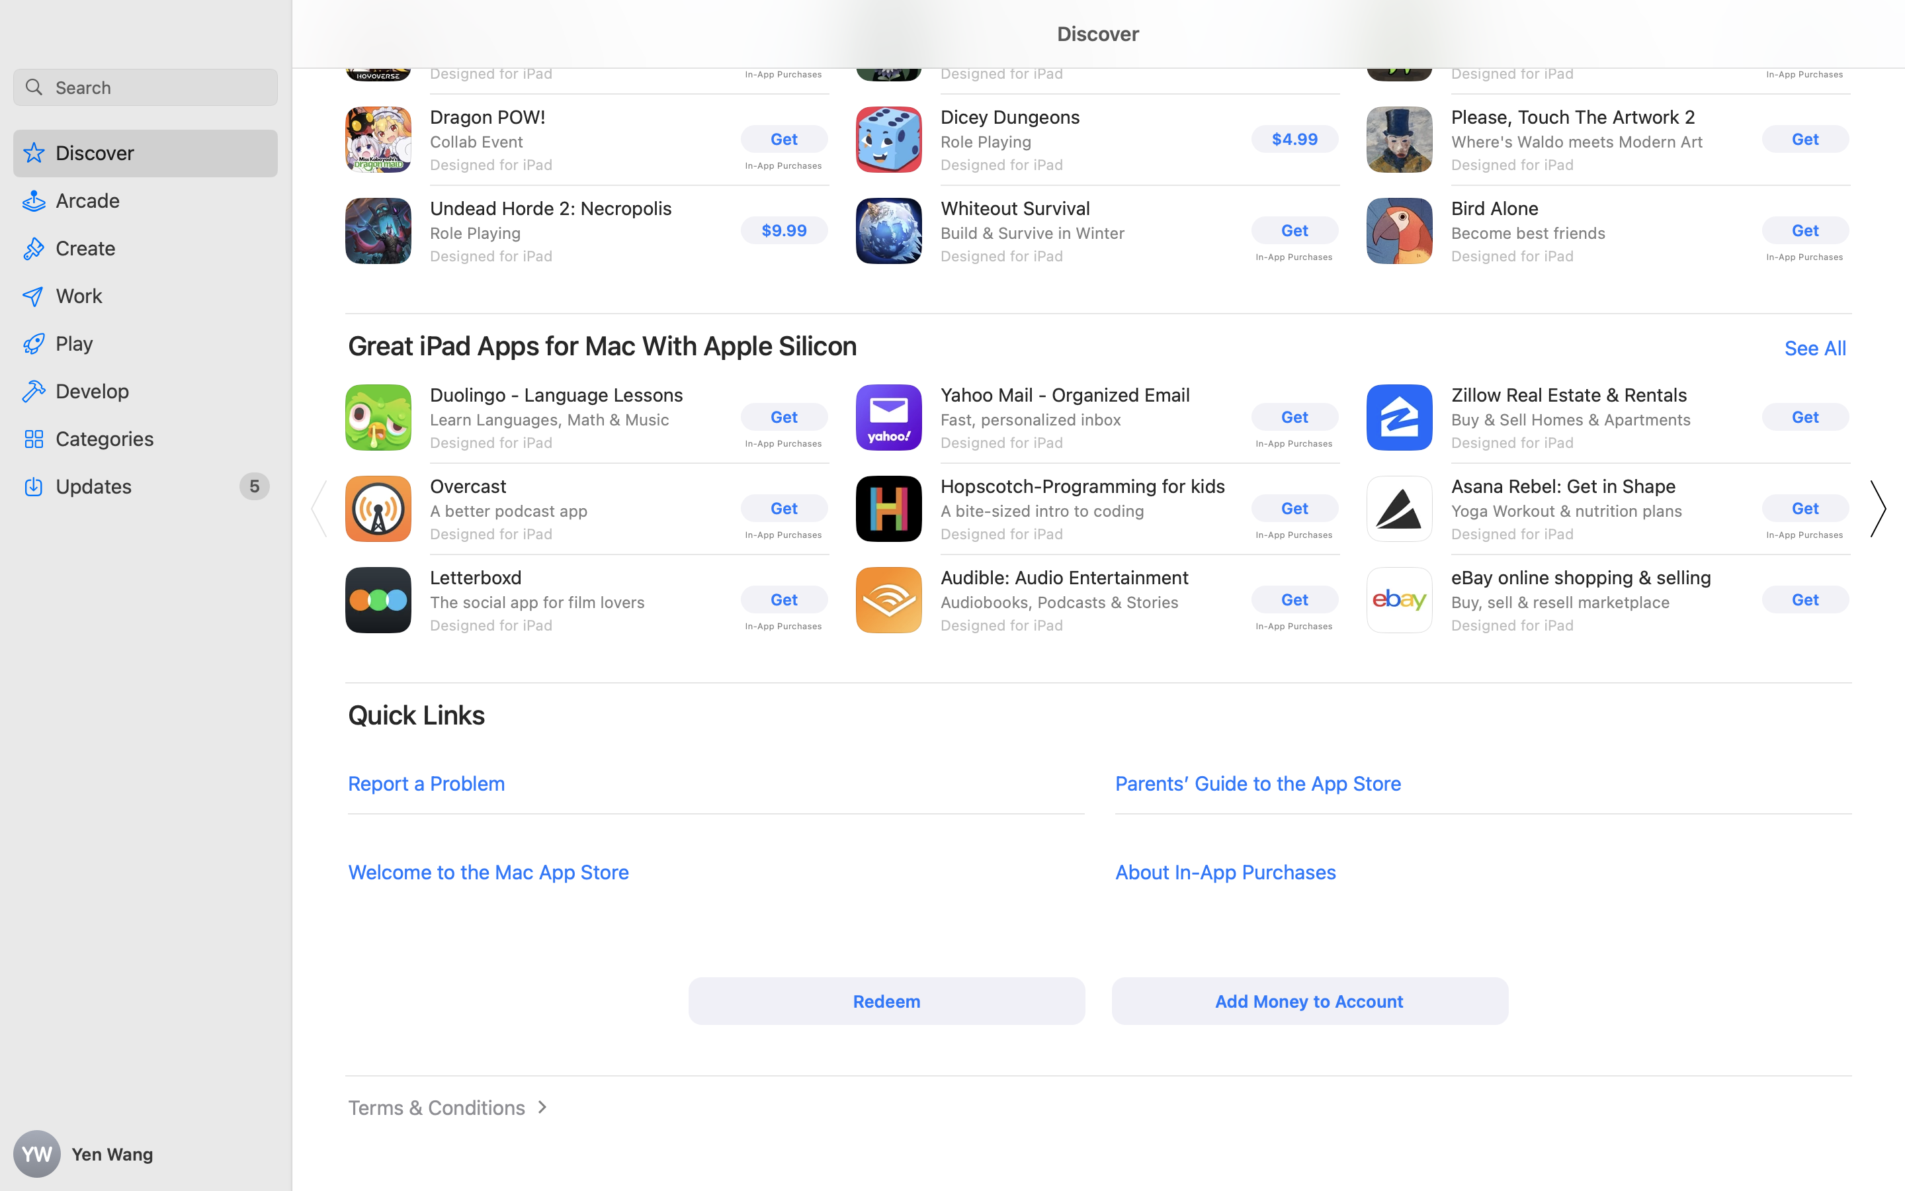  Describe the element at coordinates (1098, 59) in the screenshot. I see `Discover` at that location.